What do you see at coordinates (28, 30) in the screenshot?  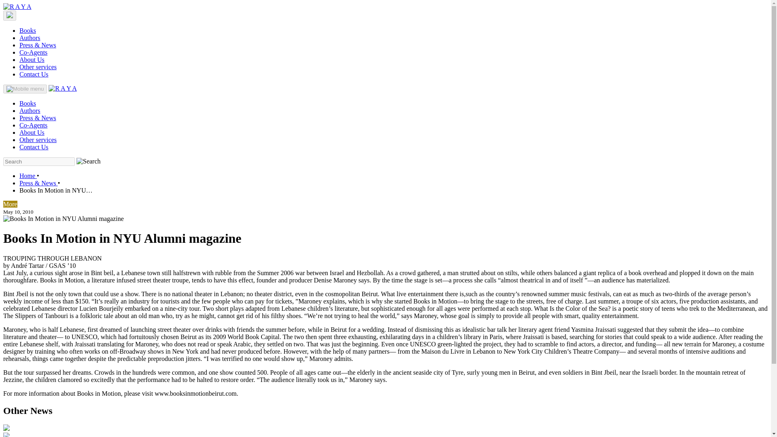 I see `Books` at bounding box center [28, 30].